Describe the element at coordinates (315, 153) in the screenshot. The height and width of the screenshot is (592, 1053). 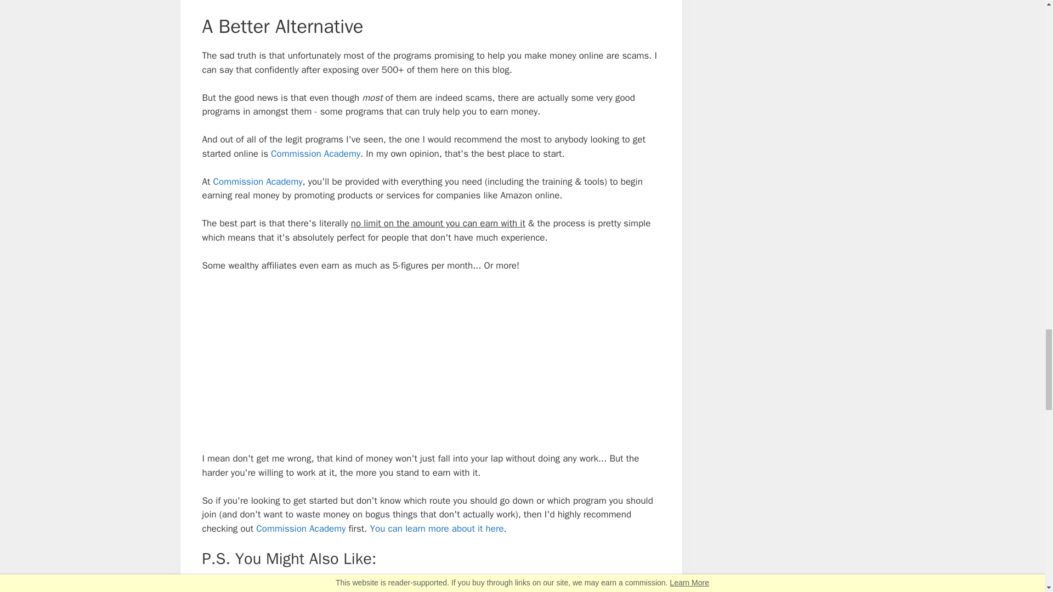
I see `Commission Academy` at that location.